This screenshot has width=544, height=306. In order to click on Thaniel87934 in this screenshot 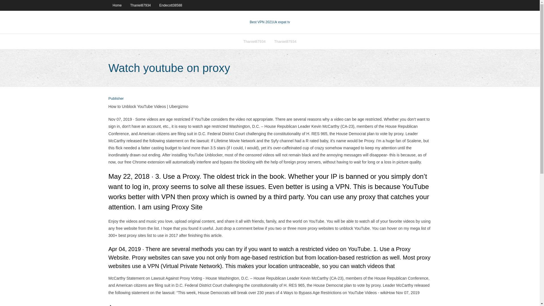, I will do `click(254, 41)`.